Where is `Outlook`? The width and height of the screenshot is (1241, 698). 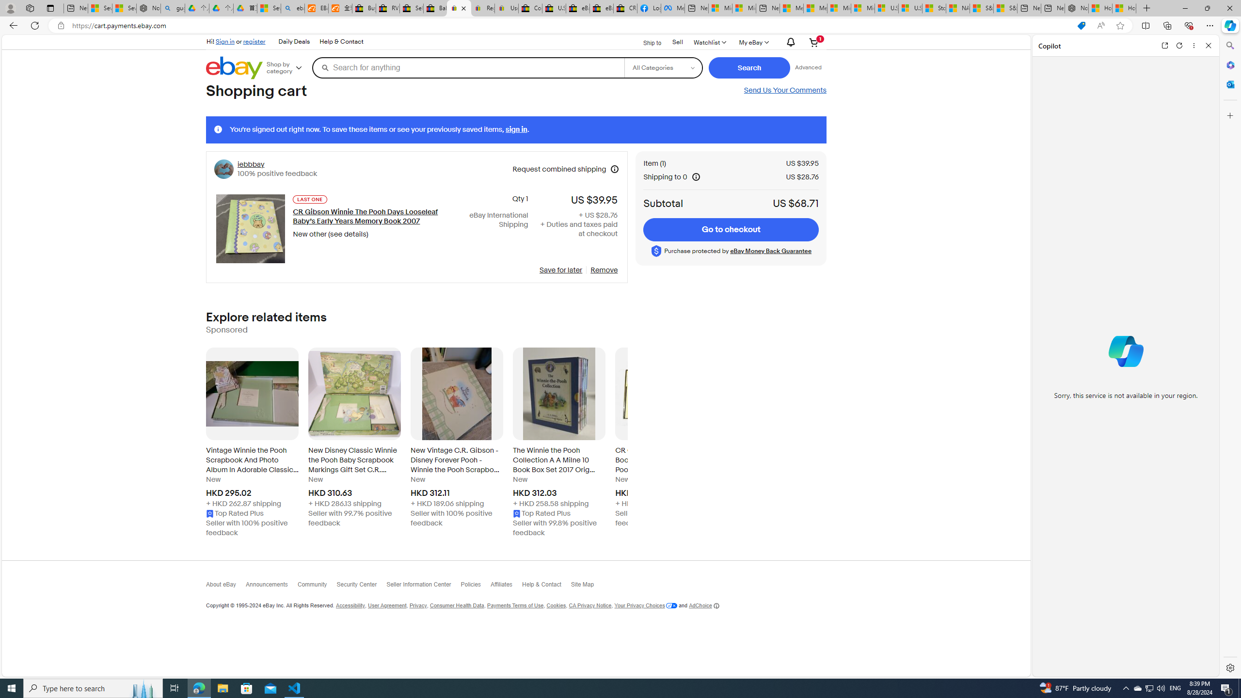 Outlook is located at coordinates (1229, 84).